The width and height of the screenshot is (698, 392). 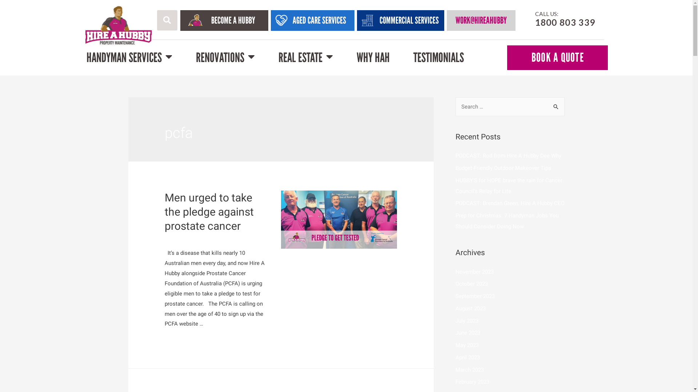 I want to click on Search, so click(x=556, y=105).